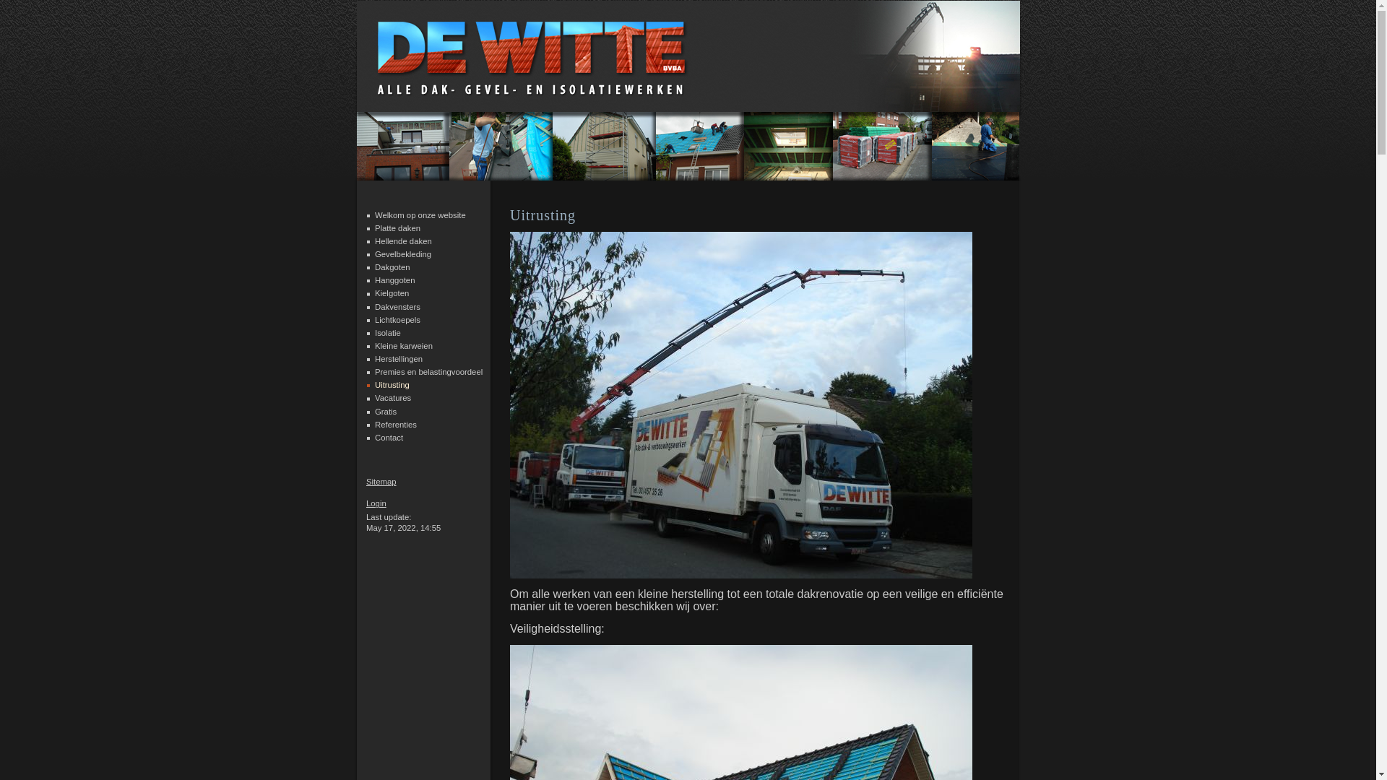 Image resolution: width=1387 pixels, height=780 pixels. What do you see at coordinates (397, 307) in the screenshot?
I see `Dakvensters` at bounding box center [397, 307].